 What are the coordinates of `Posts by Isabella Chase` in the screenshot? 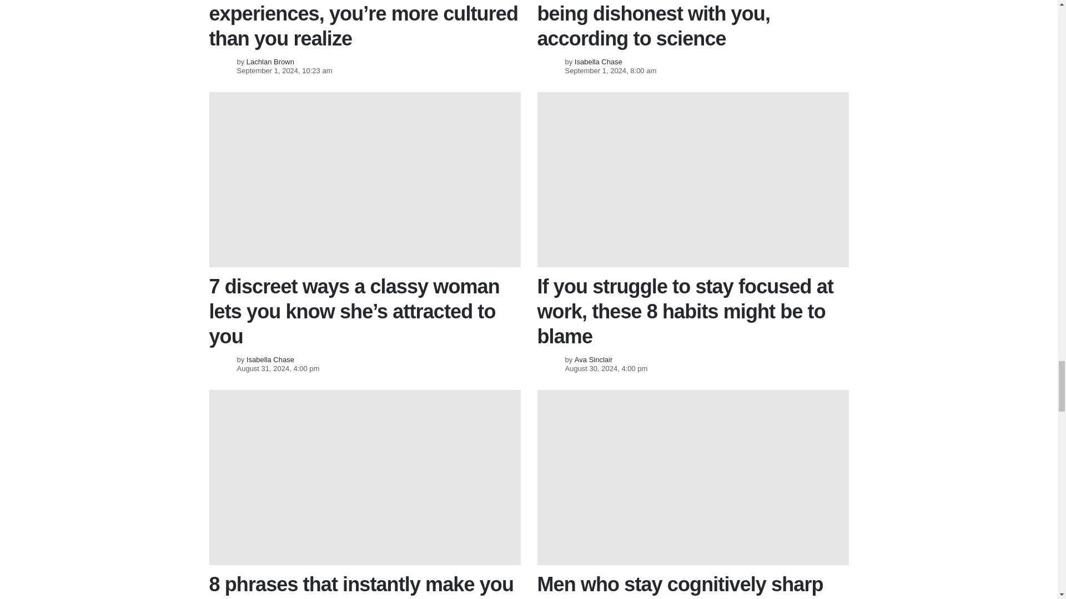 It's located at (599, 61).